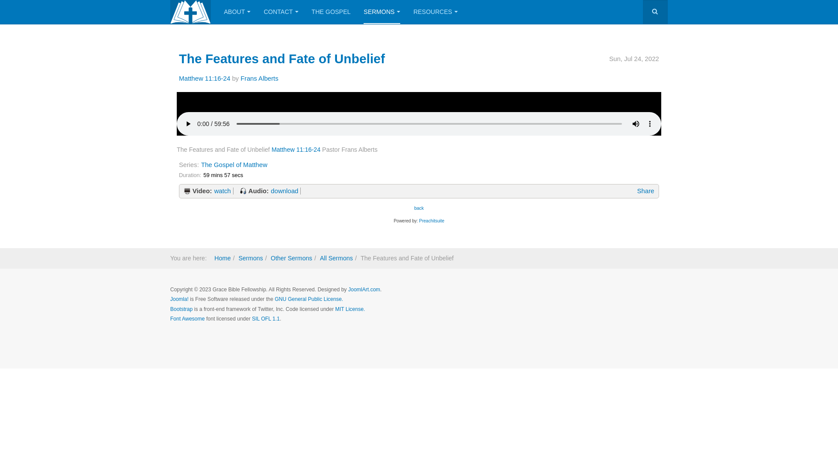  I want to click on THE GOSPEL, so click(331, 12).